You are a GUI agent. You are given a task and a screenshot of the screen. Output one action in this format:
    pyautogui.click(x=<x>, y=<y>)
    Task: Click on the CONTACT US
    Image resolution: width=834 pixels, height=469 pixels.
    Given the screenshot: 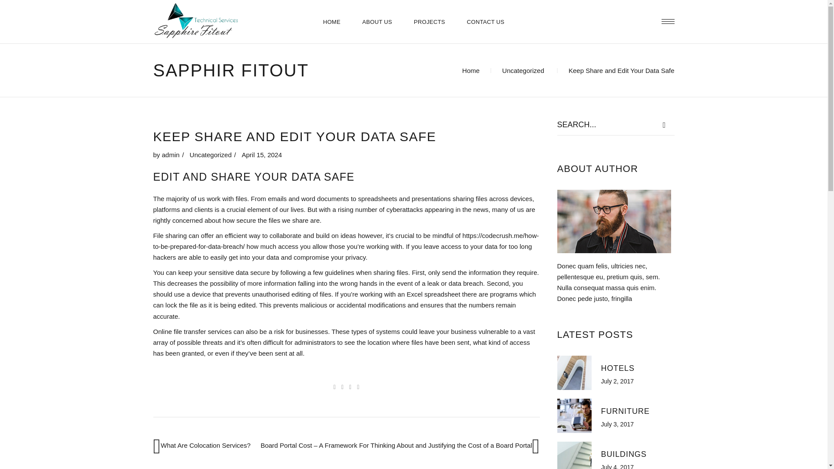 What is the action you would take?
    pyautogui.click(x=486, y=22)
    